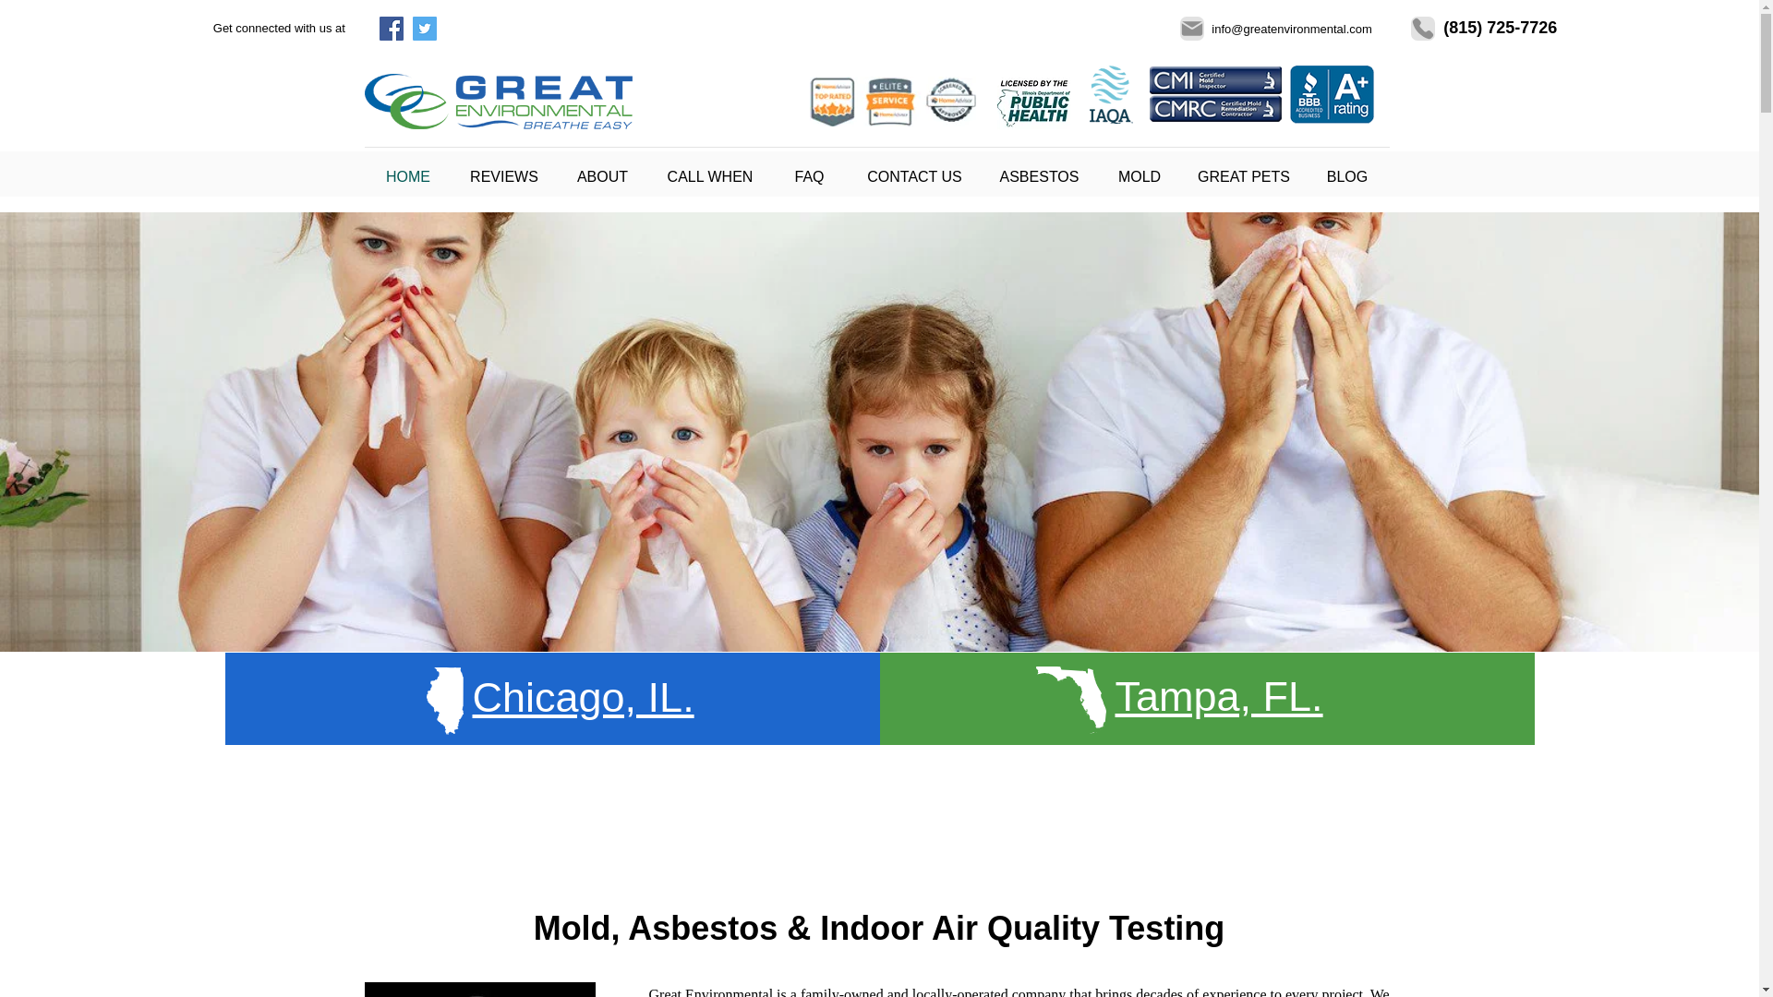  What do you see at coordinates (504, 175) in the screenshot?
I see `REVIEWS` at bounding box center [504, 175].